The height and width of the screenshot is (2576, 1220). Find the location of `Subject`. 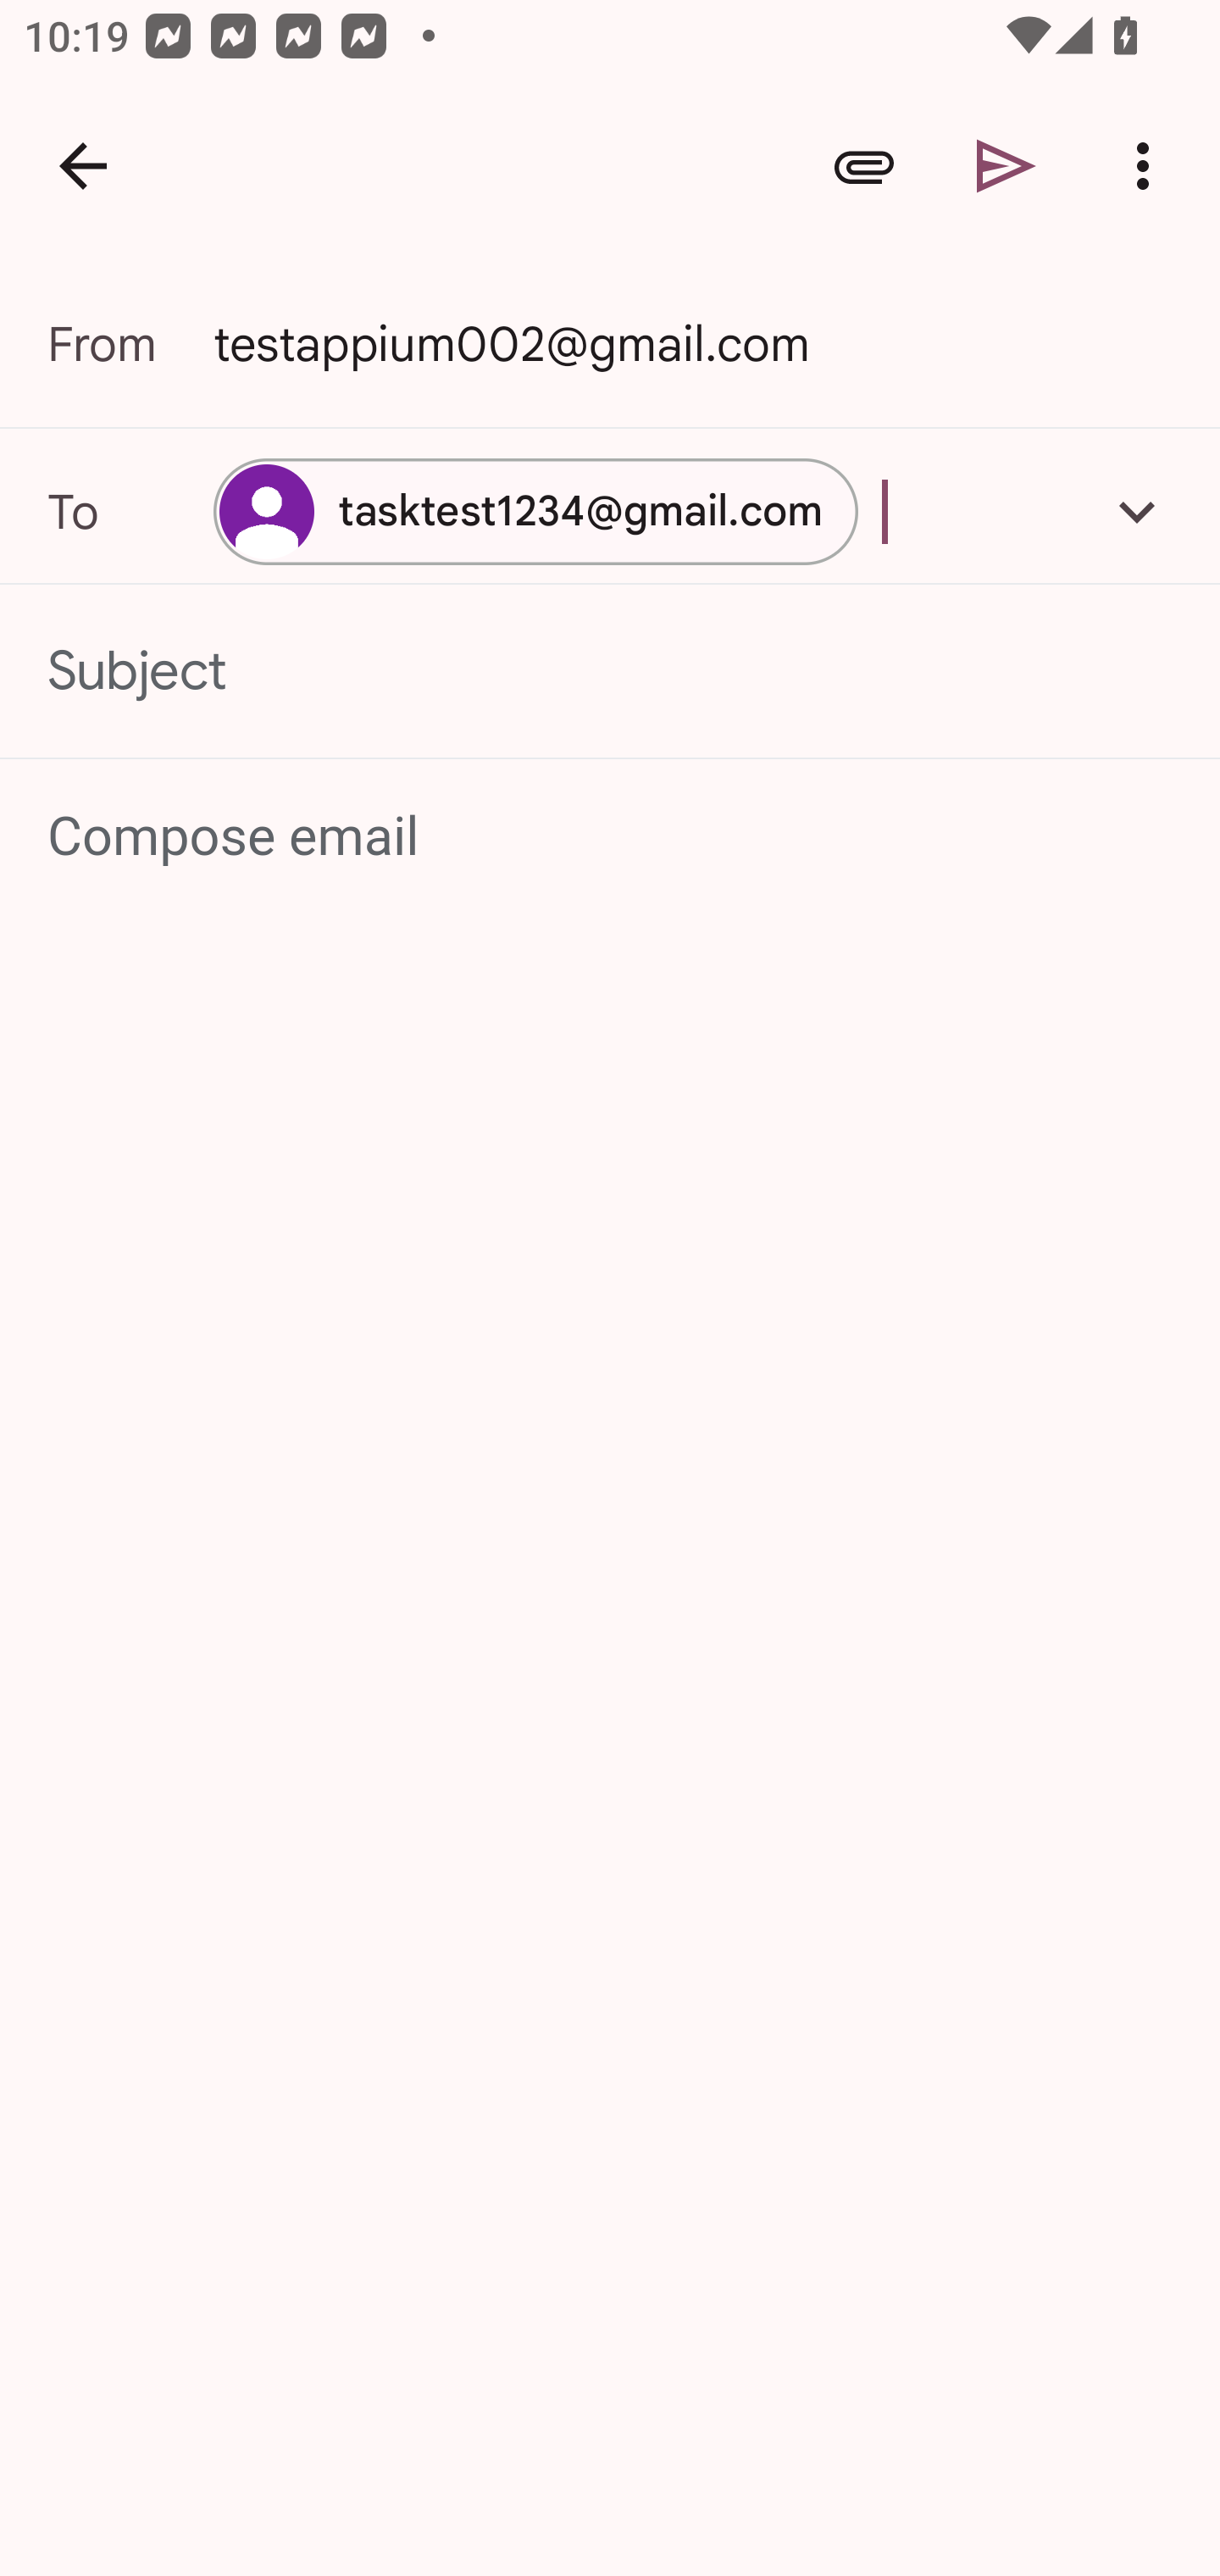

Subject is located at coordinates (610, 671).